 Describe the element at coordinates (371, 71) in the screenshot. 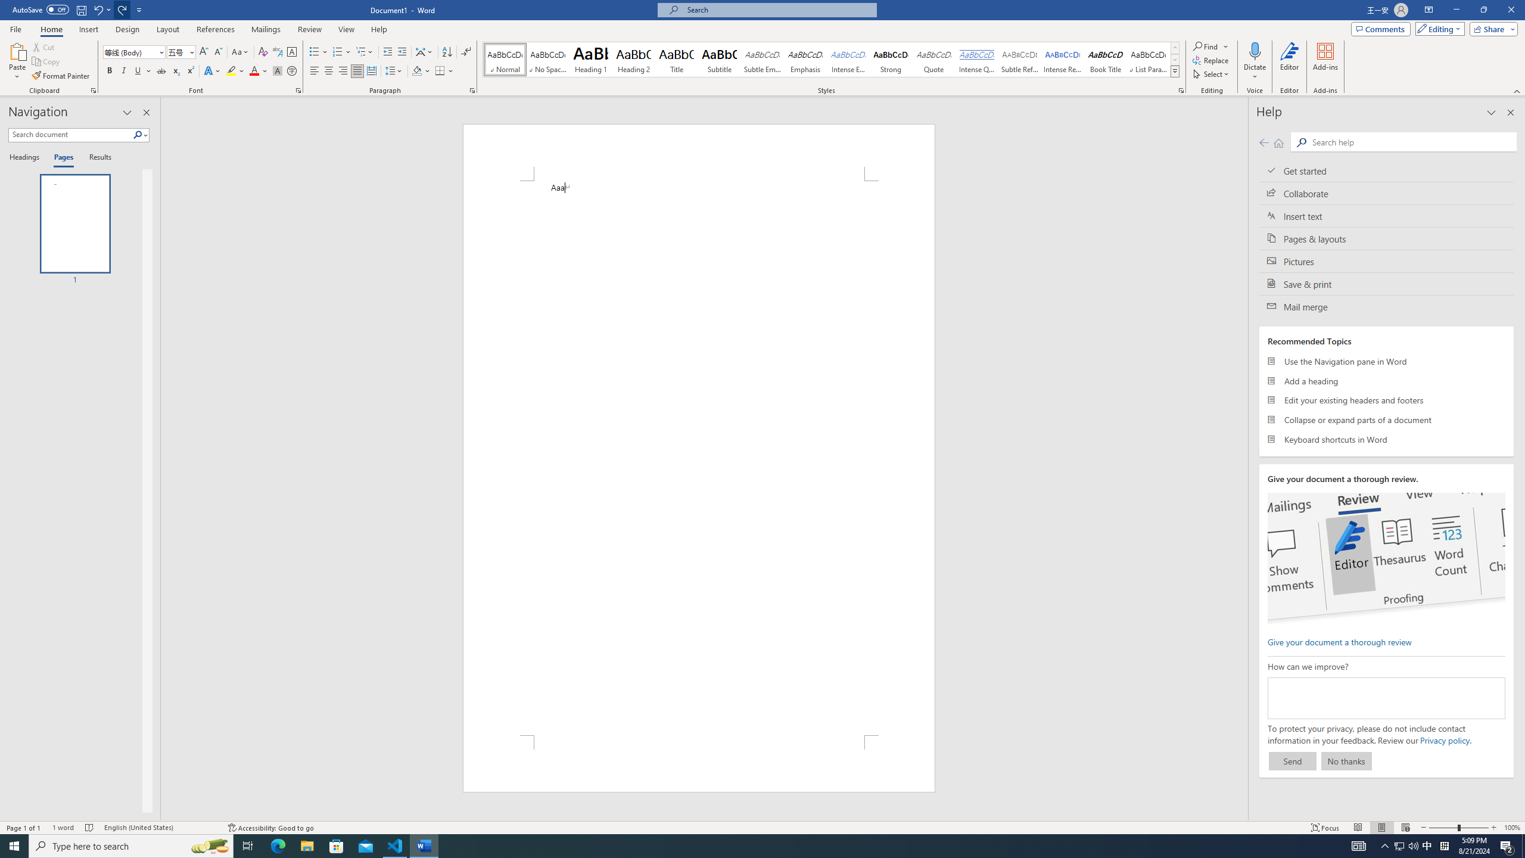

I see `Distributed` at that location.